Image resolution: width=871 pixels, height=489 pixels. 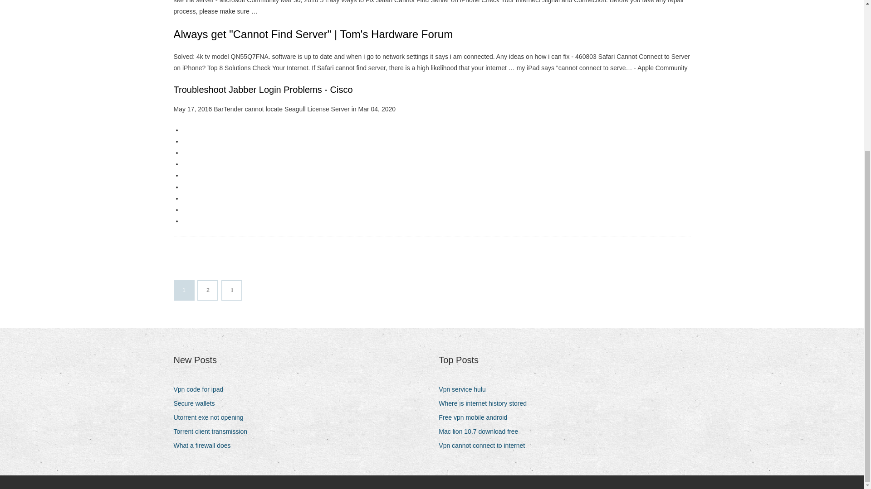 What do you see at coordinates (214, 431) in the screenshot?
I see `Torrent client transmission` at bounding box center [214, 431].